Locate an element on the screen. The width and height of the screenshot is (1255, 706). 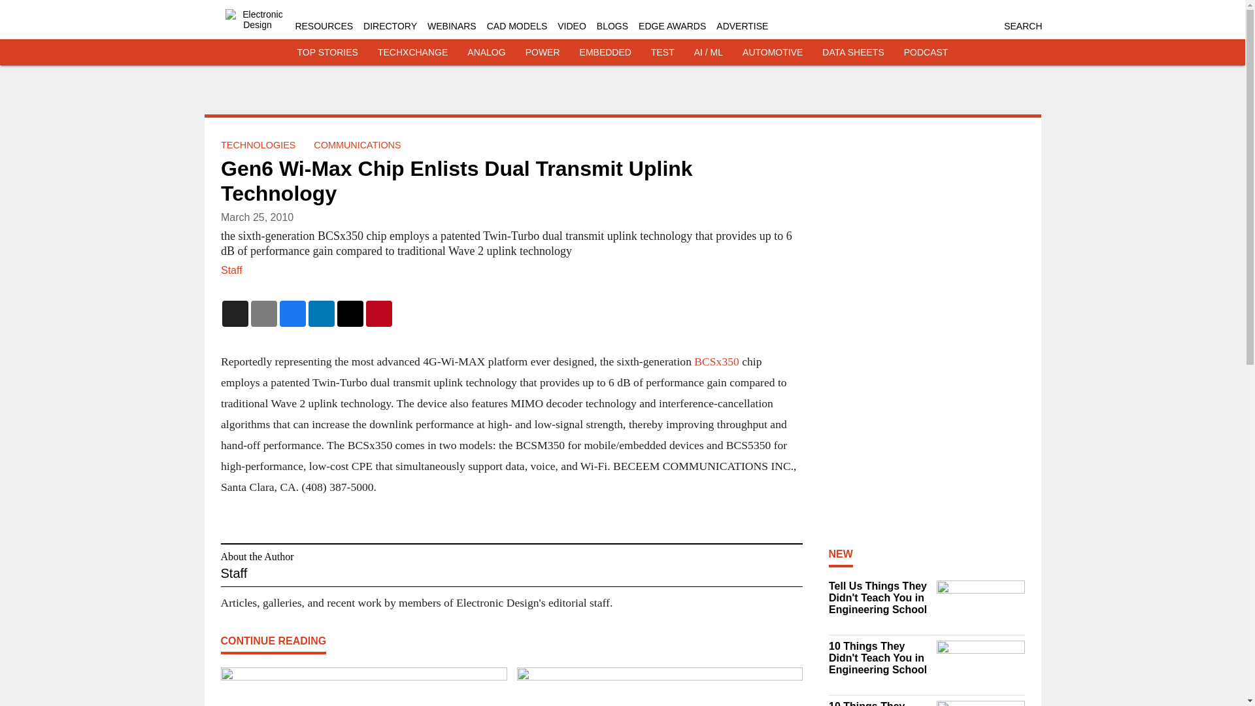
TEST is located at coordinates (663, 52).